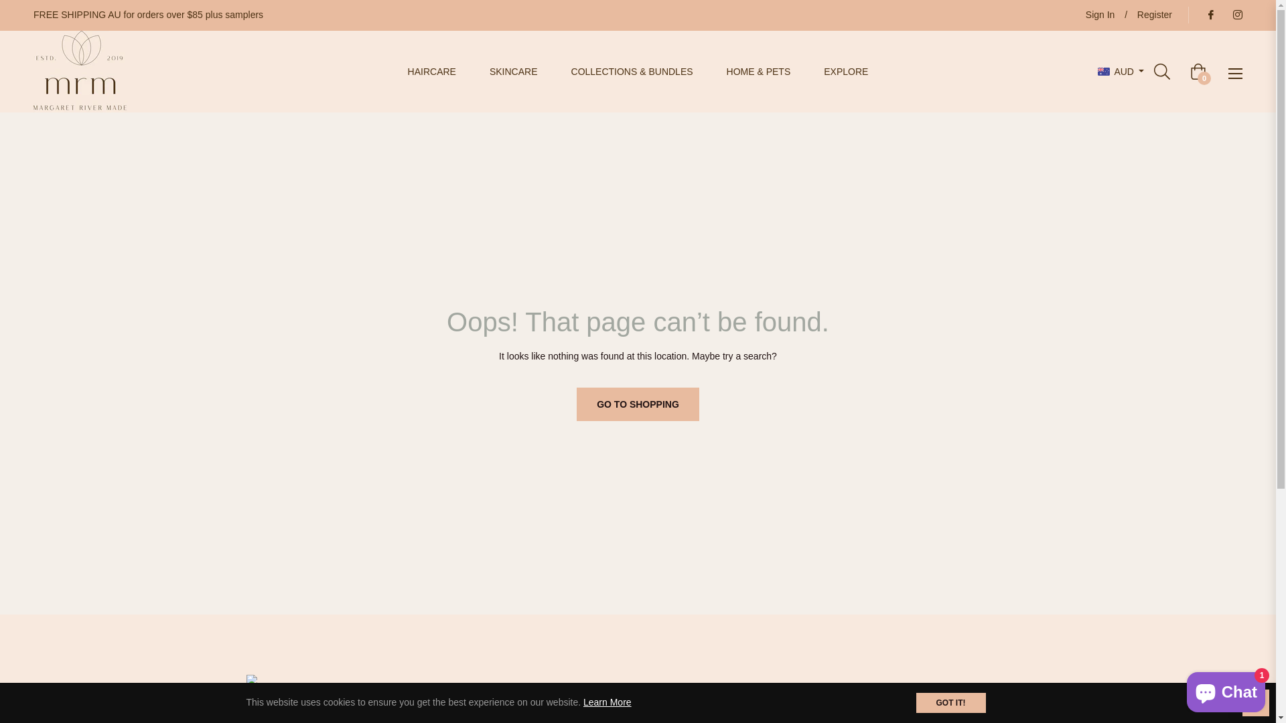  I want to click on GO TO SHOPPING, so click(638, 404).